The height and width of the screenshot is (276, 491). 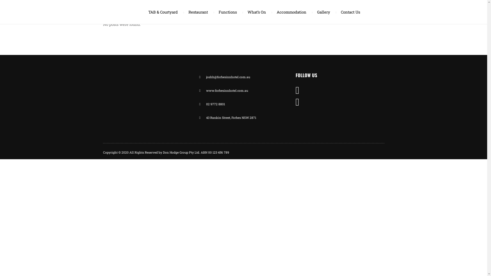 What do you see at coordinates (348, 12) in the screenshot?
I see `Contact Us` at bounding box center [348, 12].